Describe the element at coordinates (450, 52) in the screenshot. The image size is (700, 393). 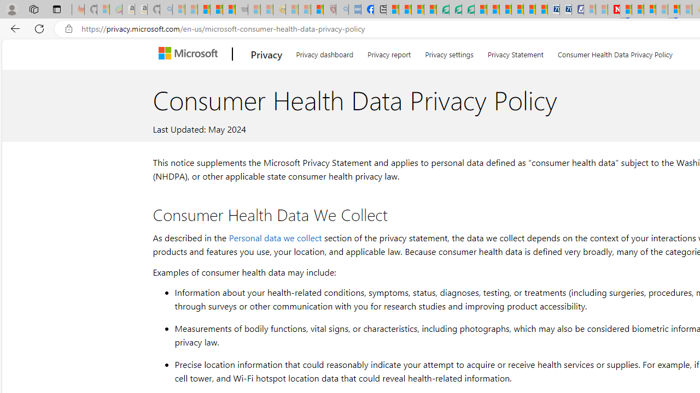
I see `Privacy settings` at that location.